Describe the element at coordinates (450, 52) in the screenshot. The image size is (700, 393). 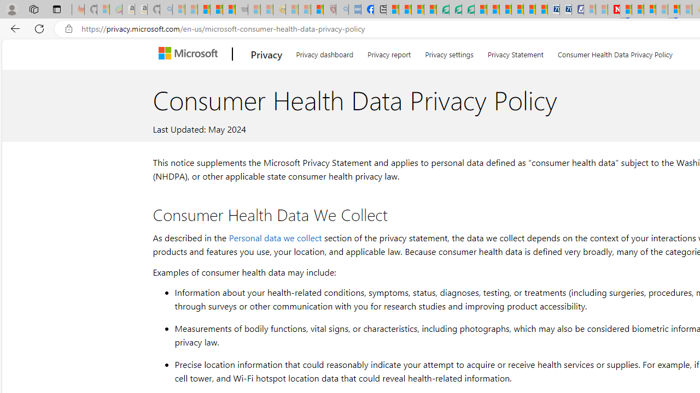
I see `Privacy settings` at that location.